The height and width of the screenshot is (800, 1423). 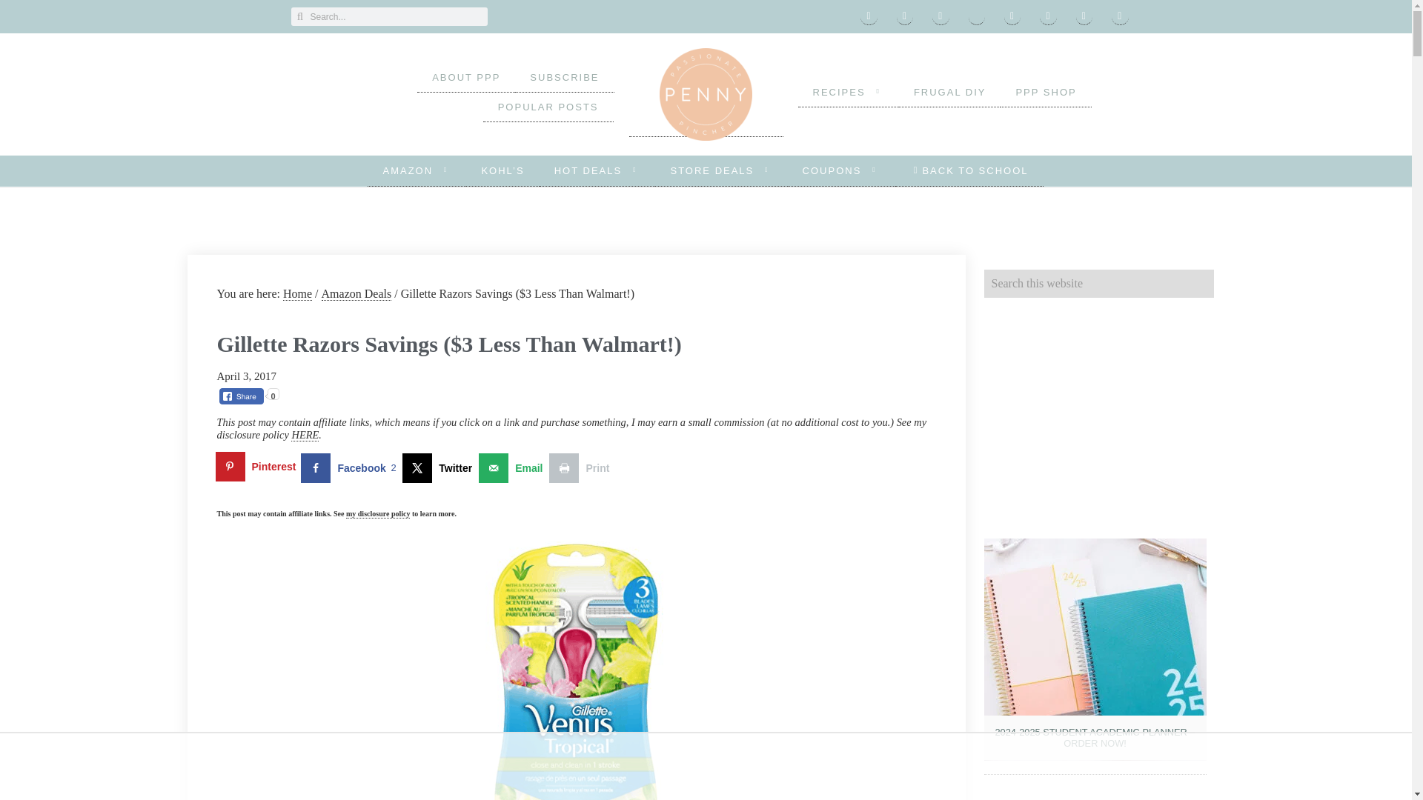 What do you see at coordinates (950, 92) in the screenshot?
I see `FRUGAL DIY` at bounding box center [950, 92].